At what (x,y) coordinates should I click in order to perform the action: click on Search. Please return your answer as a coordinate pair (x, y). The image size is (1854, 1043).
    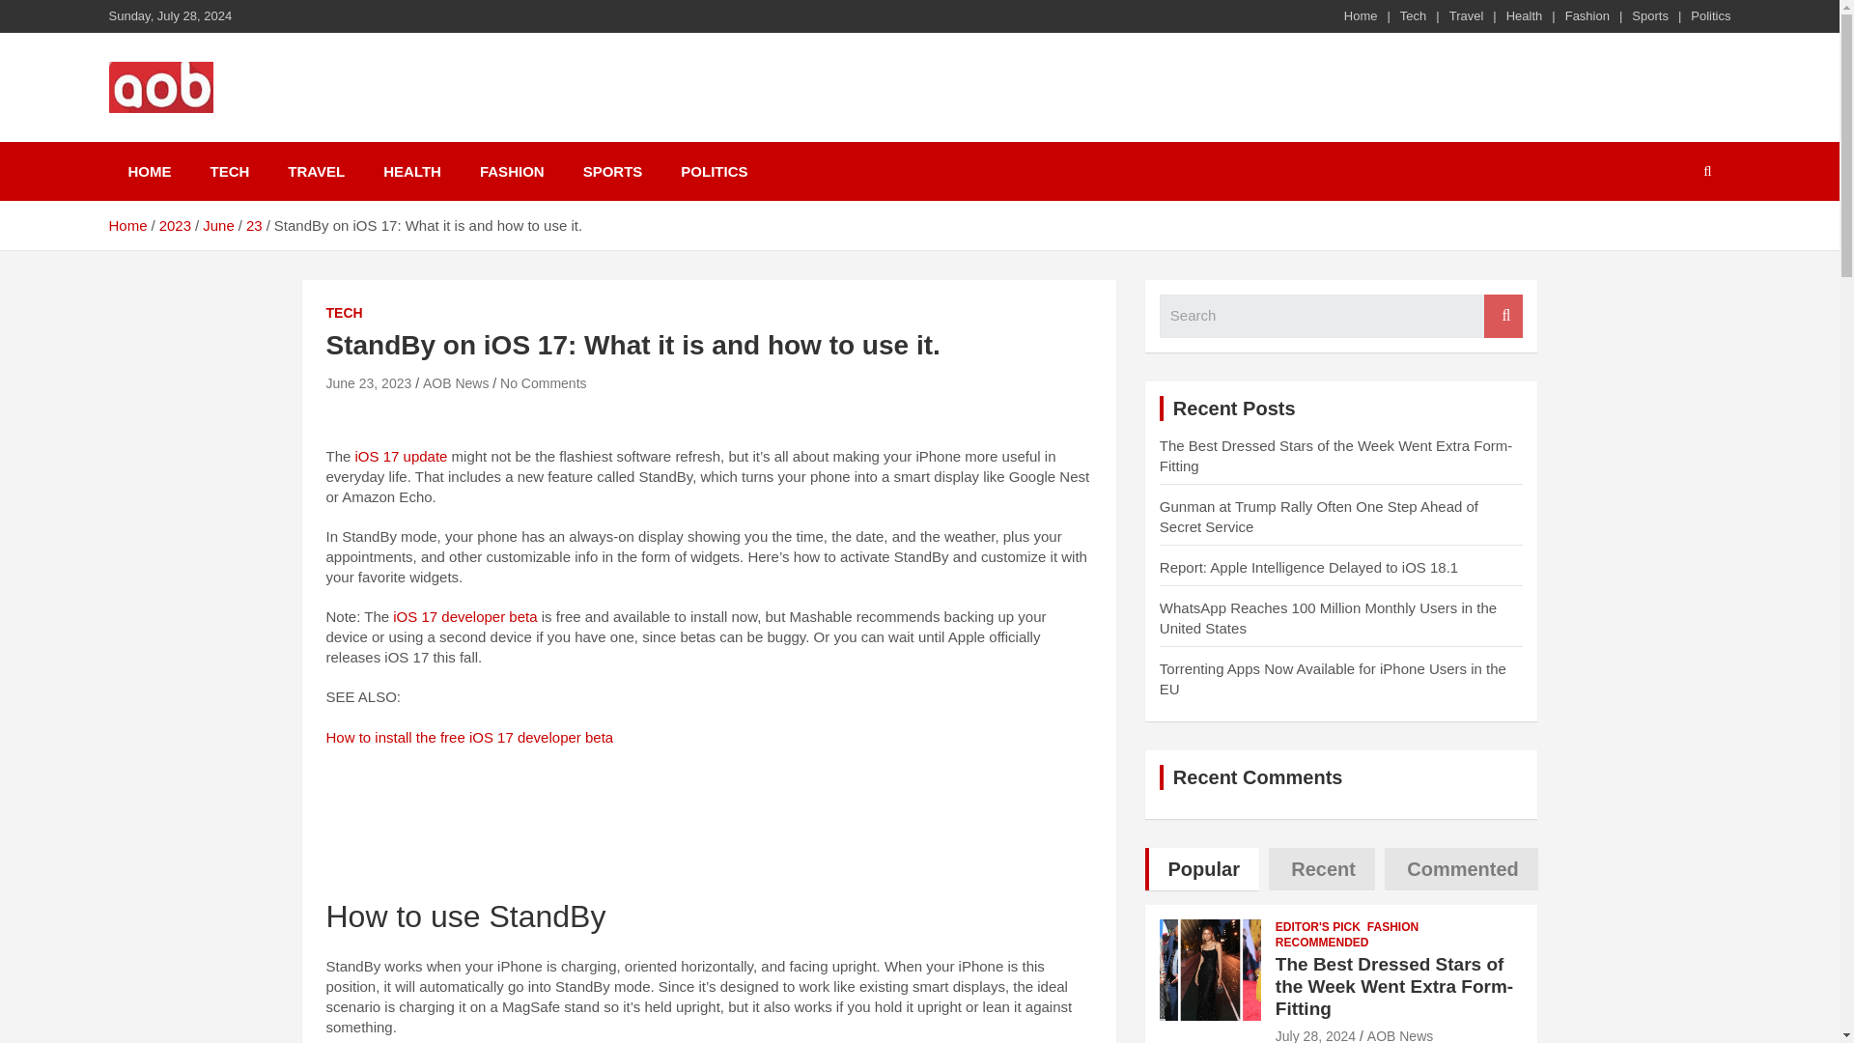
    Looking at the image, I should click on (1503, 315).